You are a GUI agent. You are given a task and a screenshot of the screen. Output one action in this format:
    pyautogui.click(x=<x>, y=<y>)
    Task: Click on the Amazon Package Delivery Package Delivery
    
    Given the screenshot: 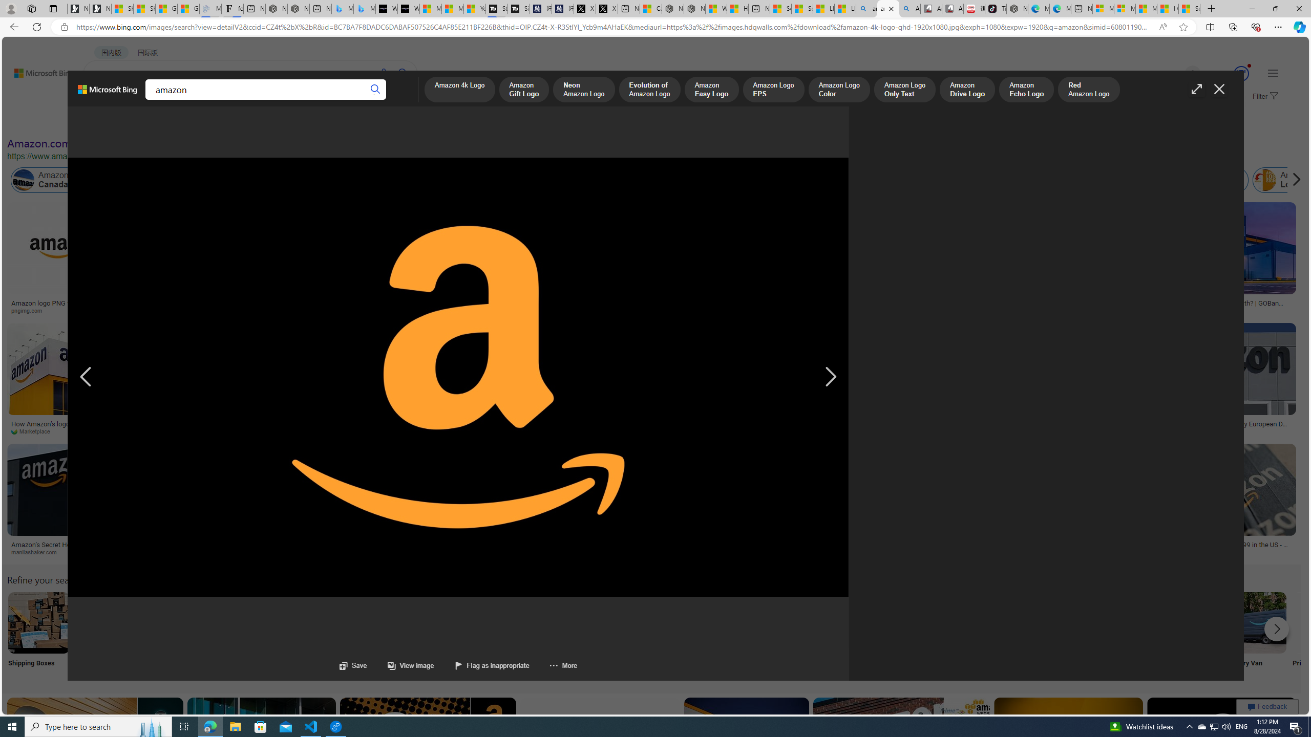 What is the action you would take?
    pyautogui.click(x=377, y=636)
    